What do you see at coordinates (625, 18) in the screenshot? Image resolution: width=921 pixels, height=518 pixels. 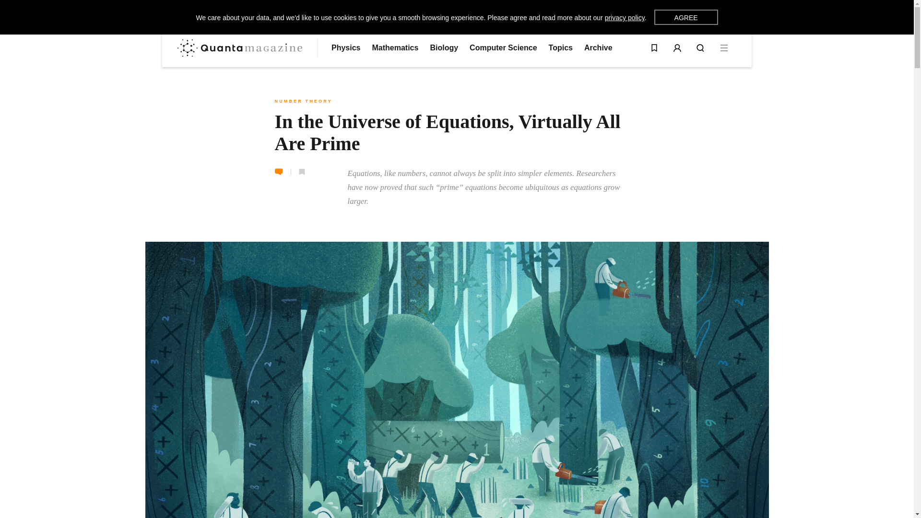 I see `privacy policy` at bounding box center [625, 18].